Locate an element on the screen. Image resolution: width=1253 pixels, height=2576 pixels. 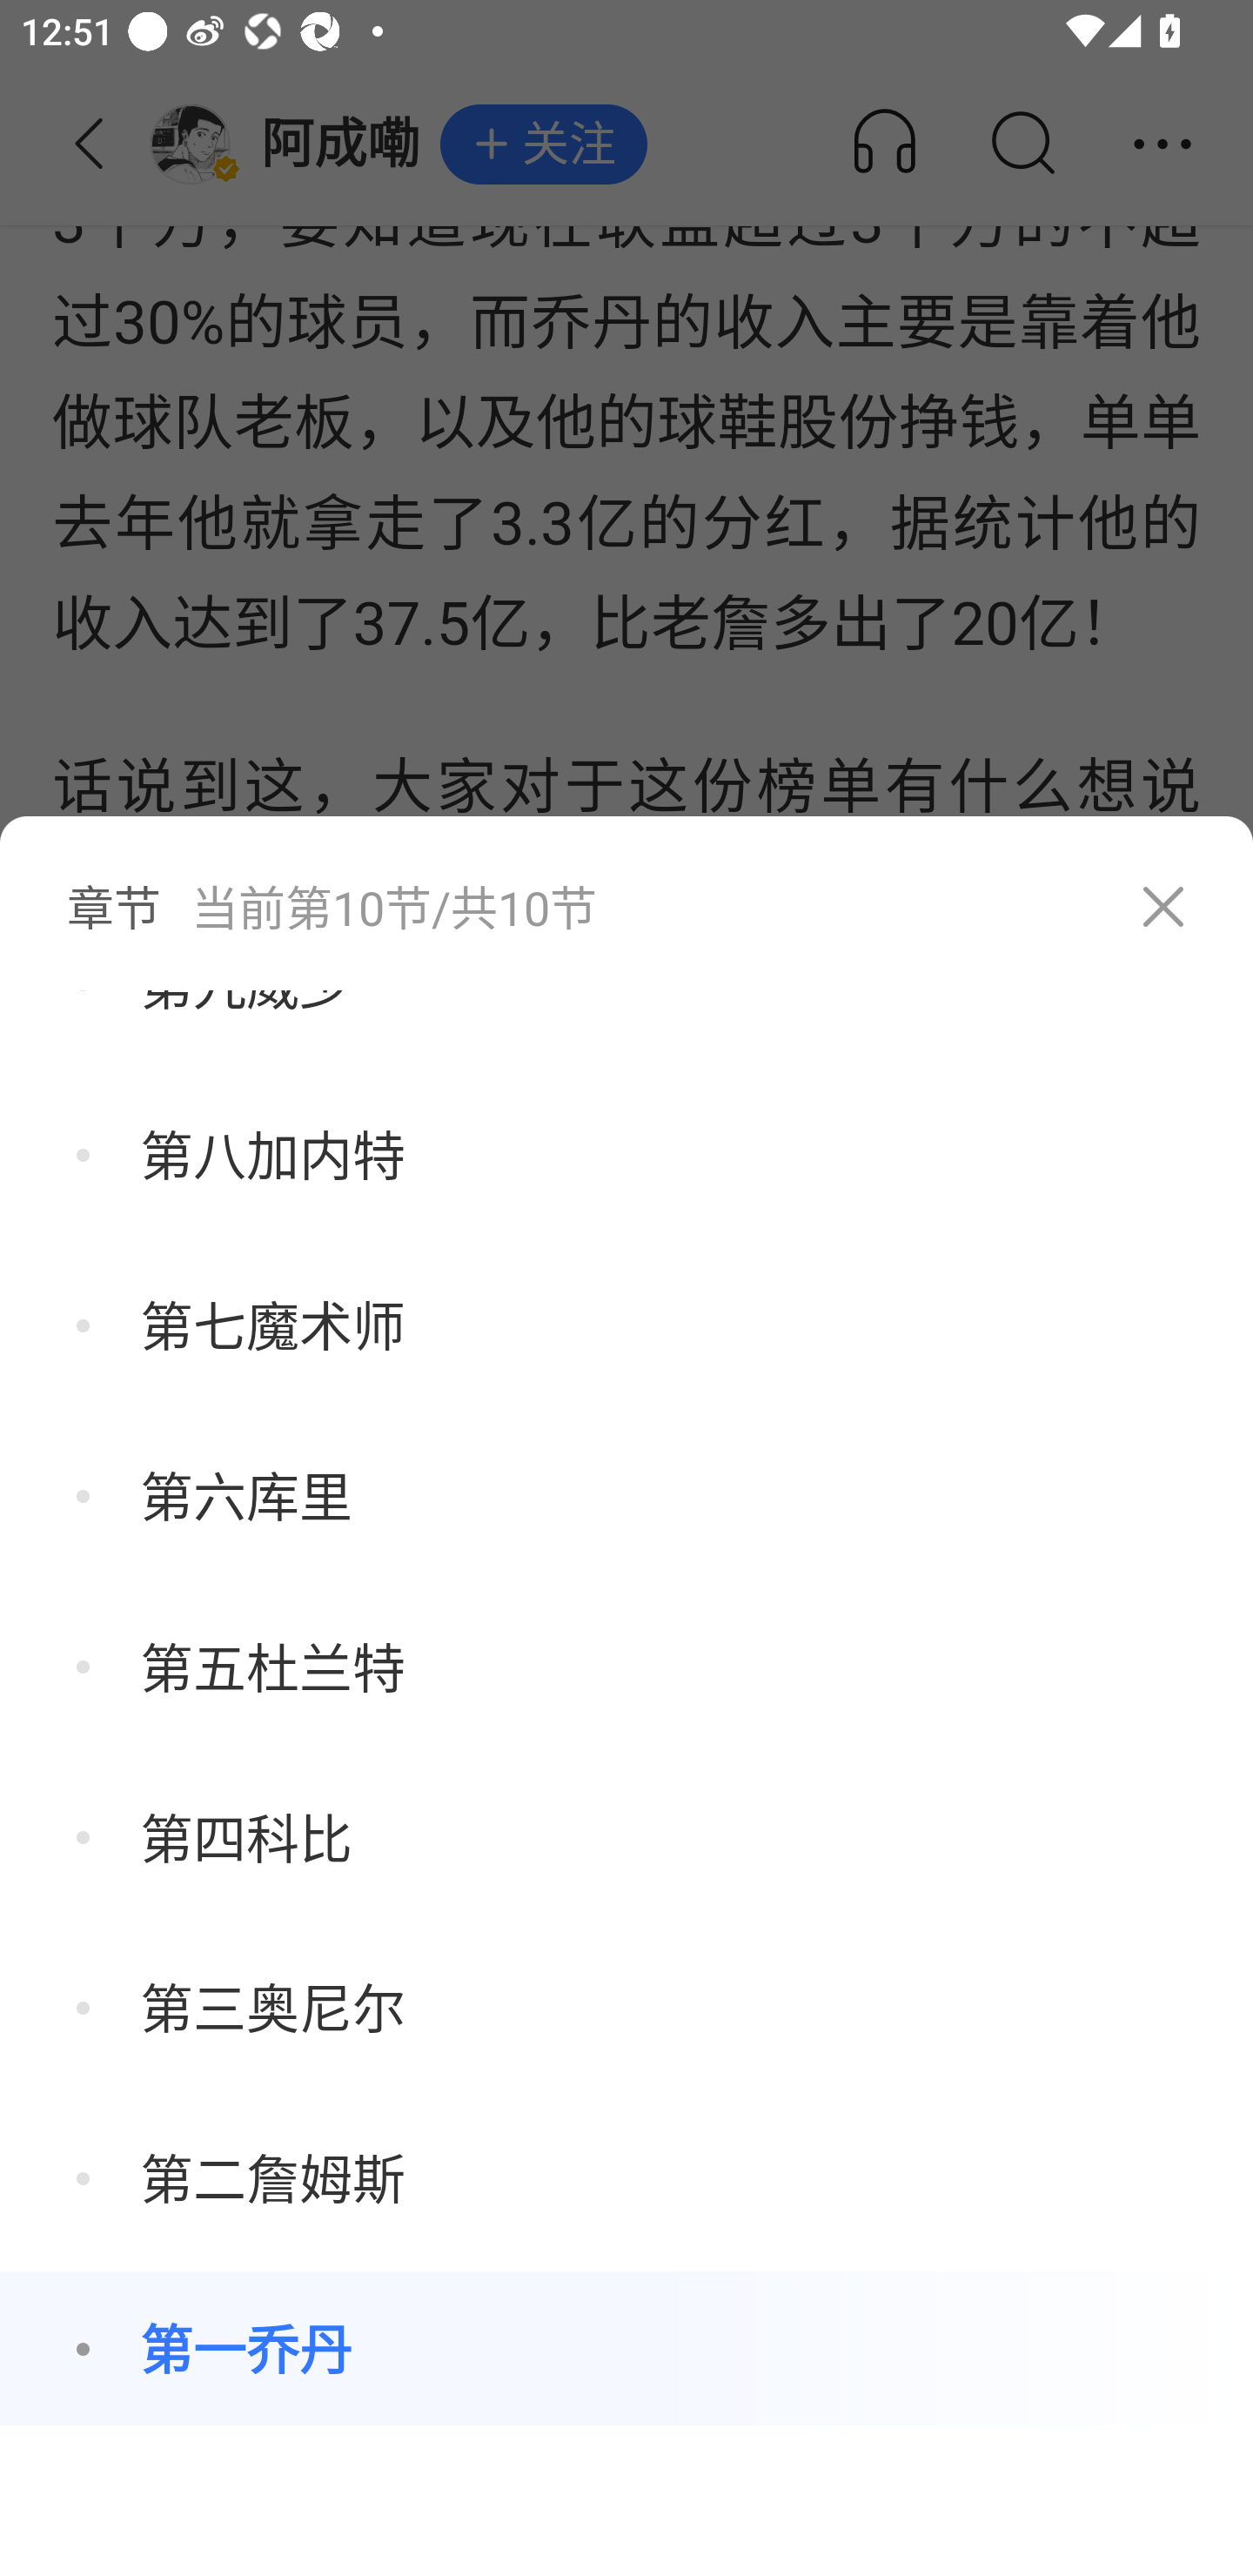
第五杜兰特   is located at coordinates (626, 1666).